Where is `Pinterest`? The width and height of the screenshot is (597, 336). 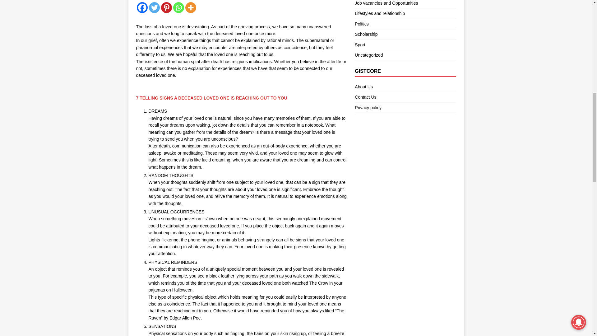
Pinterest is located at coordinates (166, 7).